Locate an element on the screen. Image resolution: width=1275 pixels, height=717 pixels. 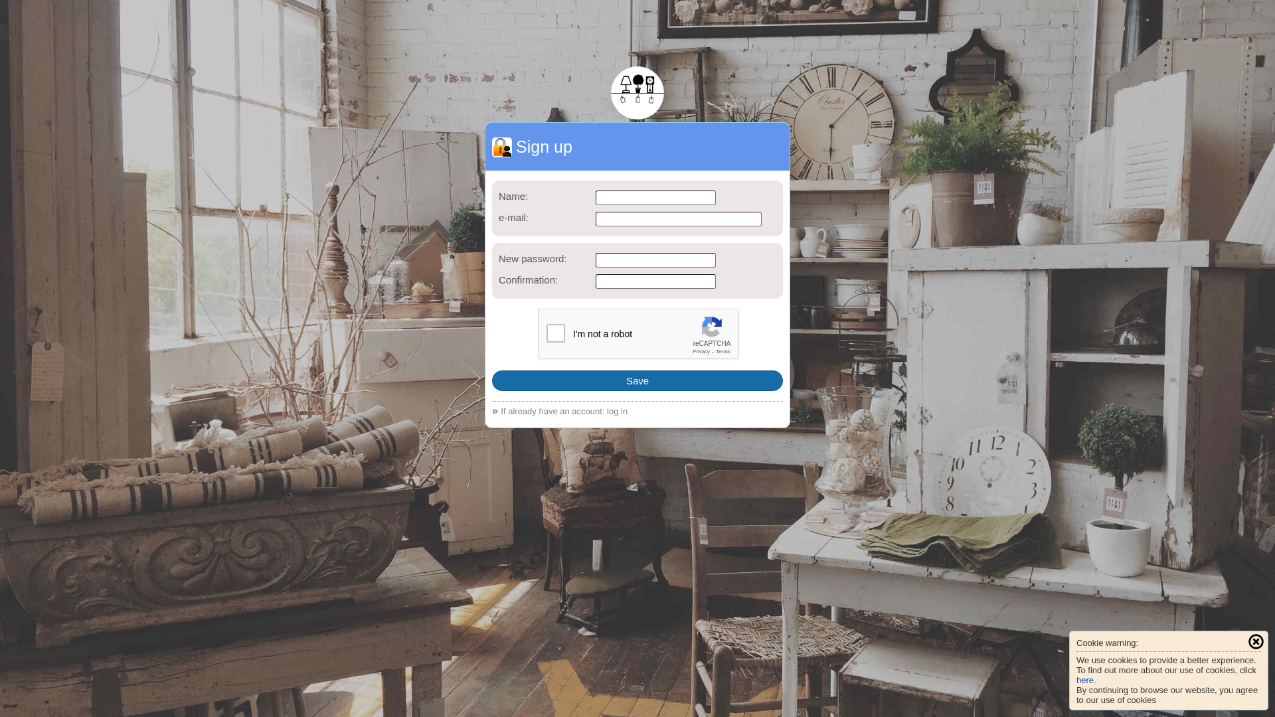
If already have an account: log in is located at coordinates (564, 412).